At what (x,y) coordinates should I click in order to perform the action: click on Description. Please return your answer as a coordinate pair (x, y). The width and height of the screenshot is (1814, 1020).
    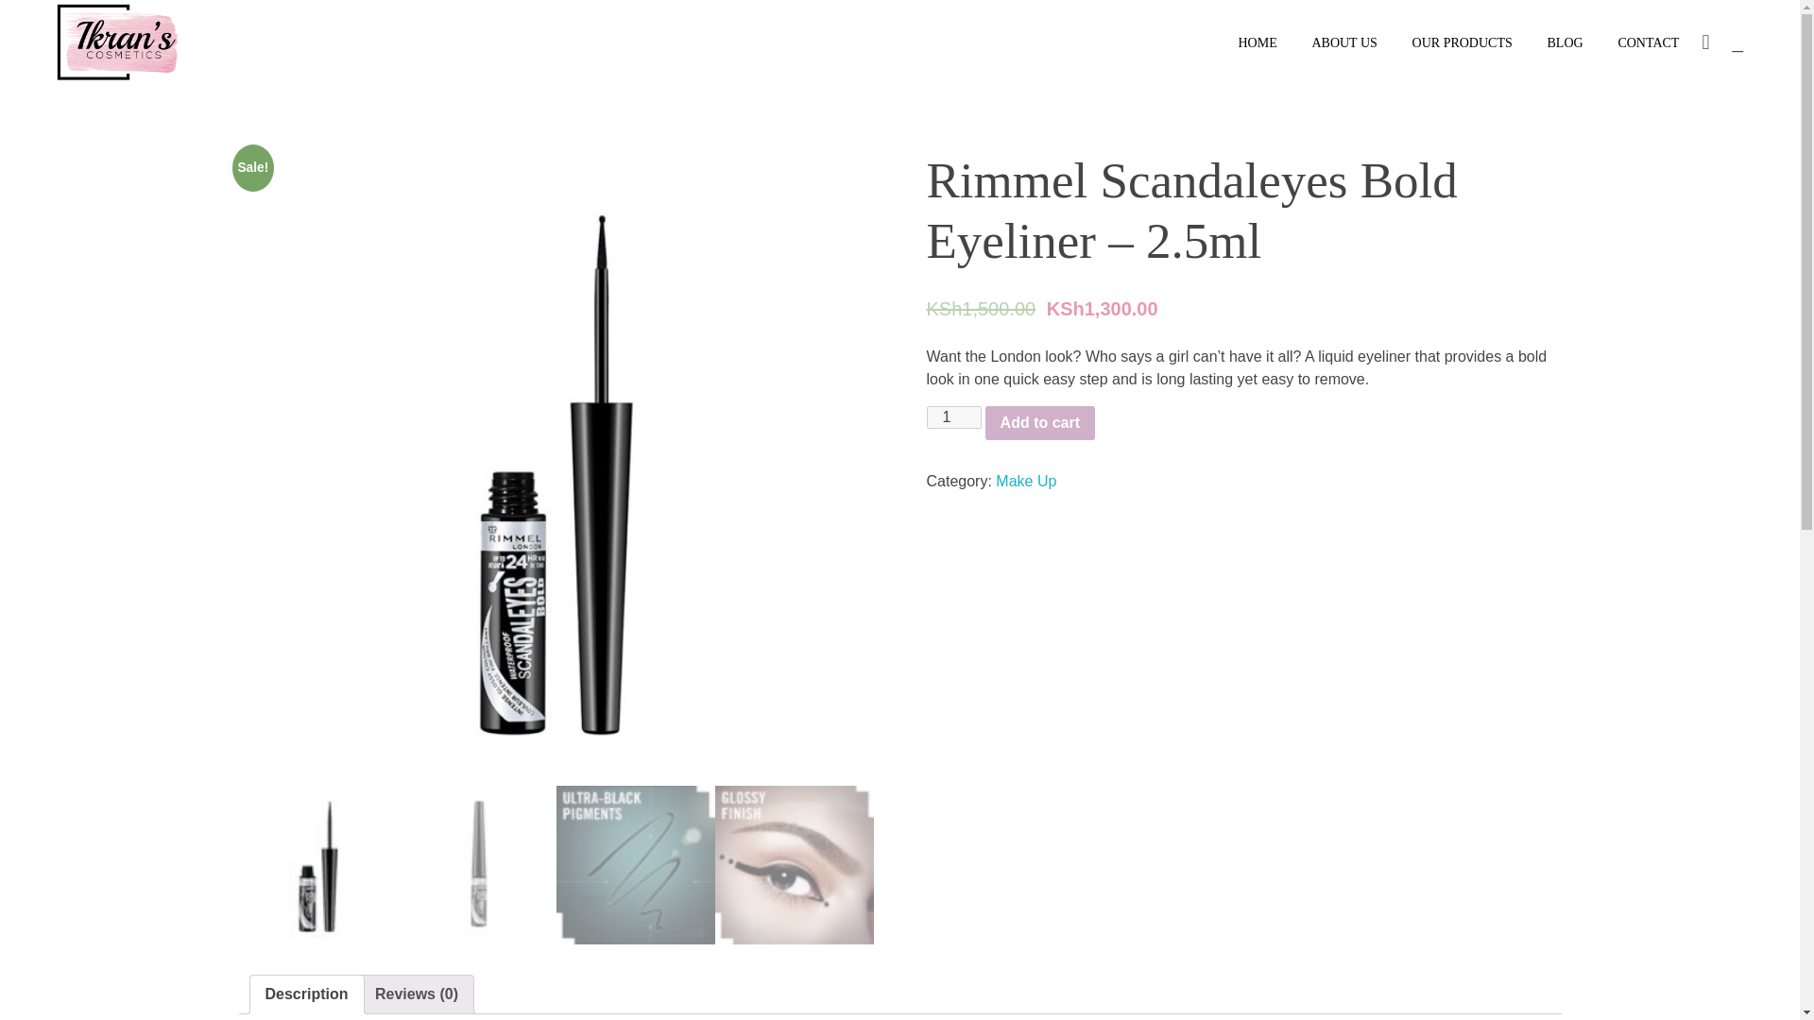
    Looking at the image, I should click on (306, 994).